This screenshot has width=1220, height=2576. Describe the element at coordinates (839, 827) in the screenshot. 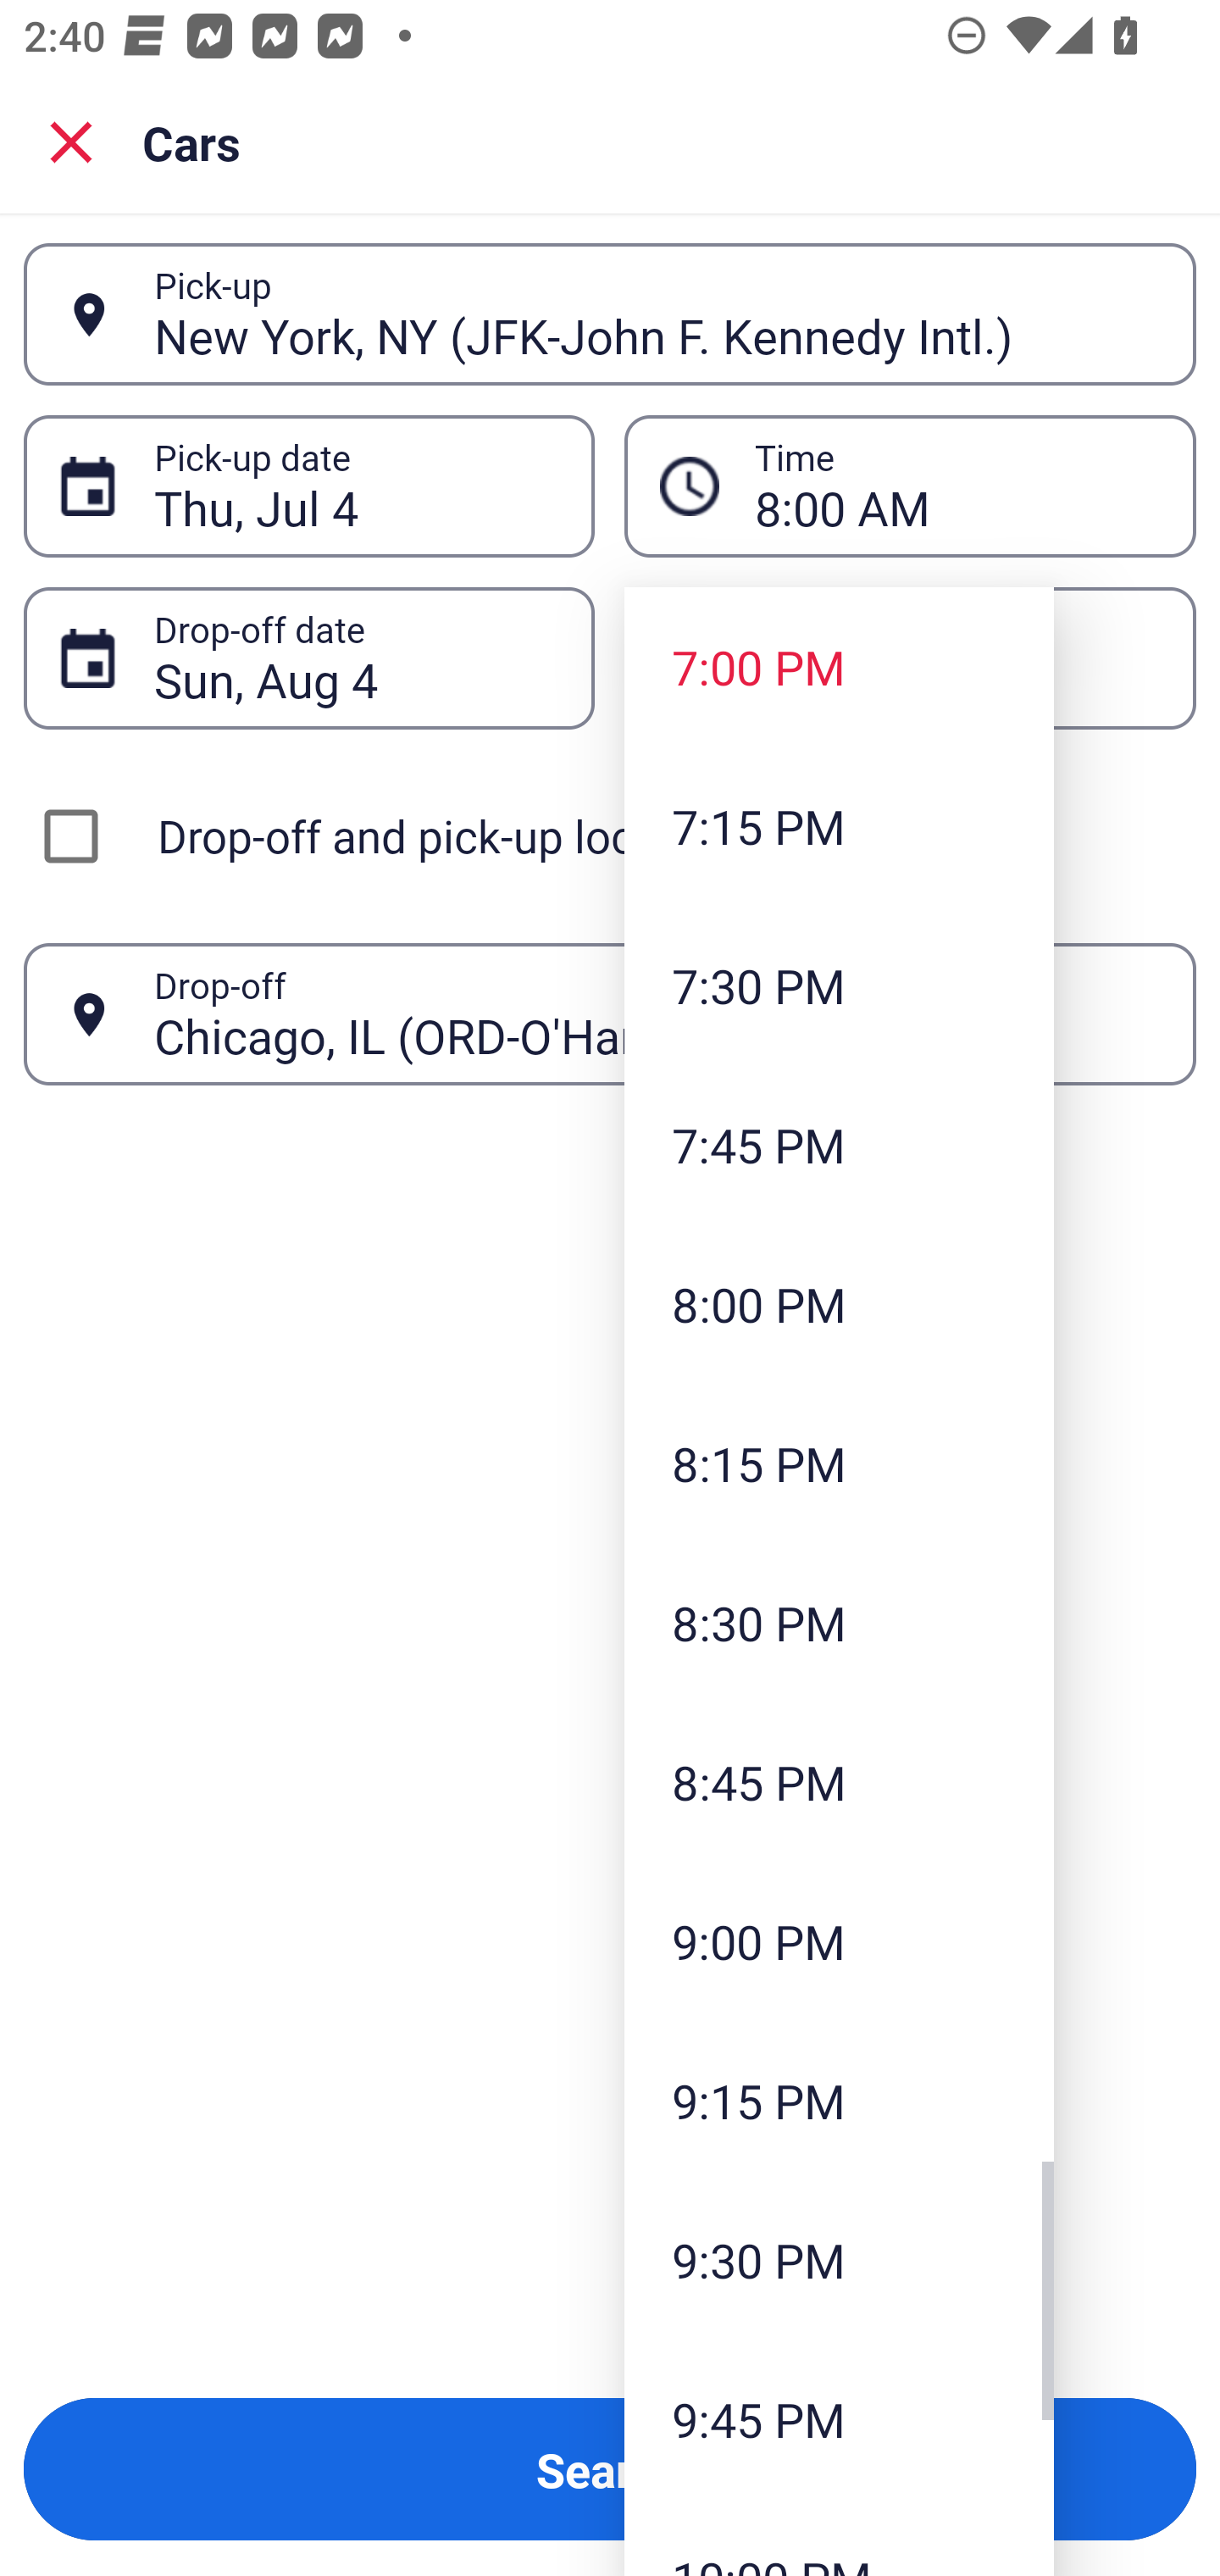

I see `7:15 PM` at that location.